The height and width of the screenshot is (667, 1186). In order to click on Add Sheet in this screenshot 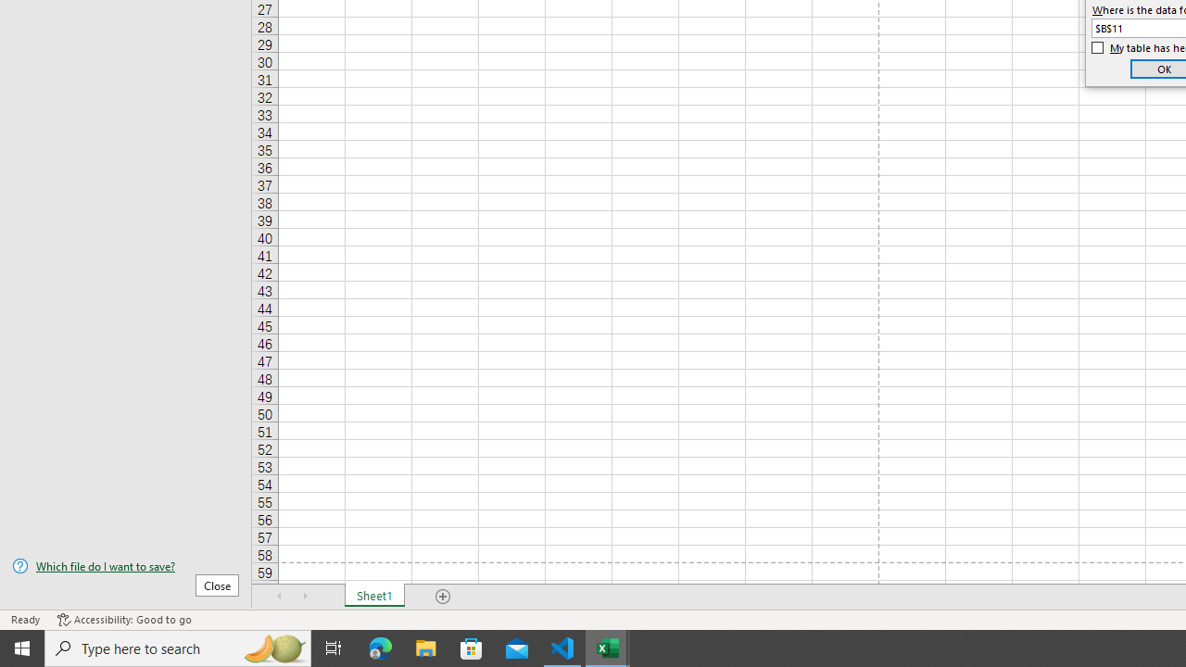, I will do `click(443, 597)`.